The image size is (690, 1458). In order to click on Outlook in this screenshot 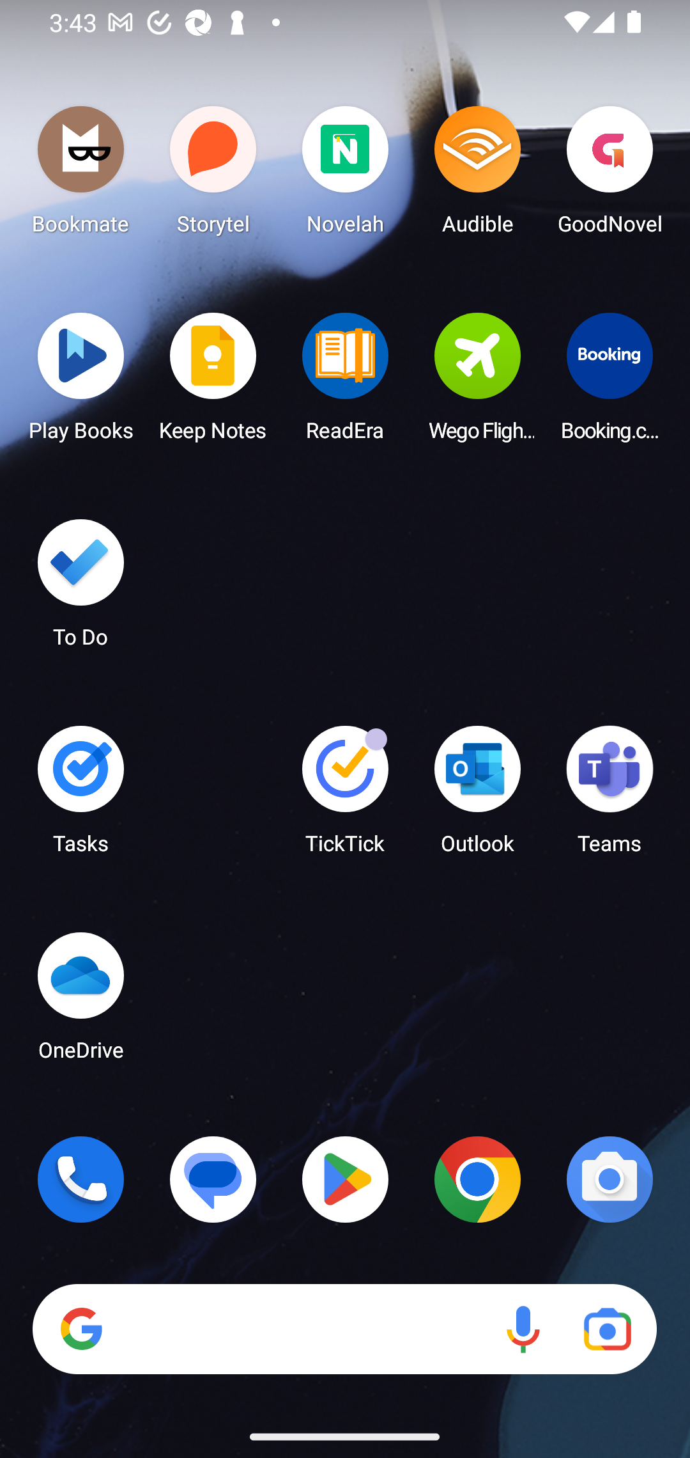, I will do `click(477, 796)`.